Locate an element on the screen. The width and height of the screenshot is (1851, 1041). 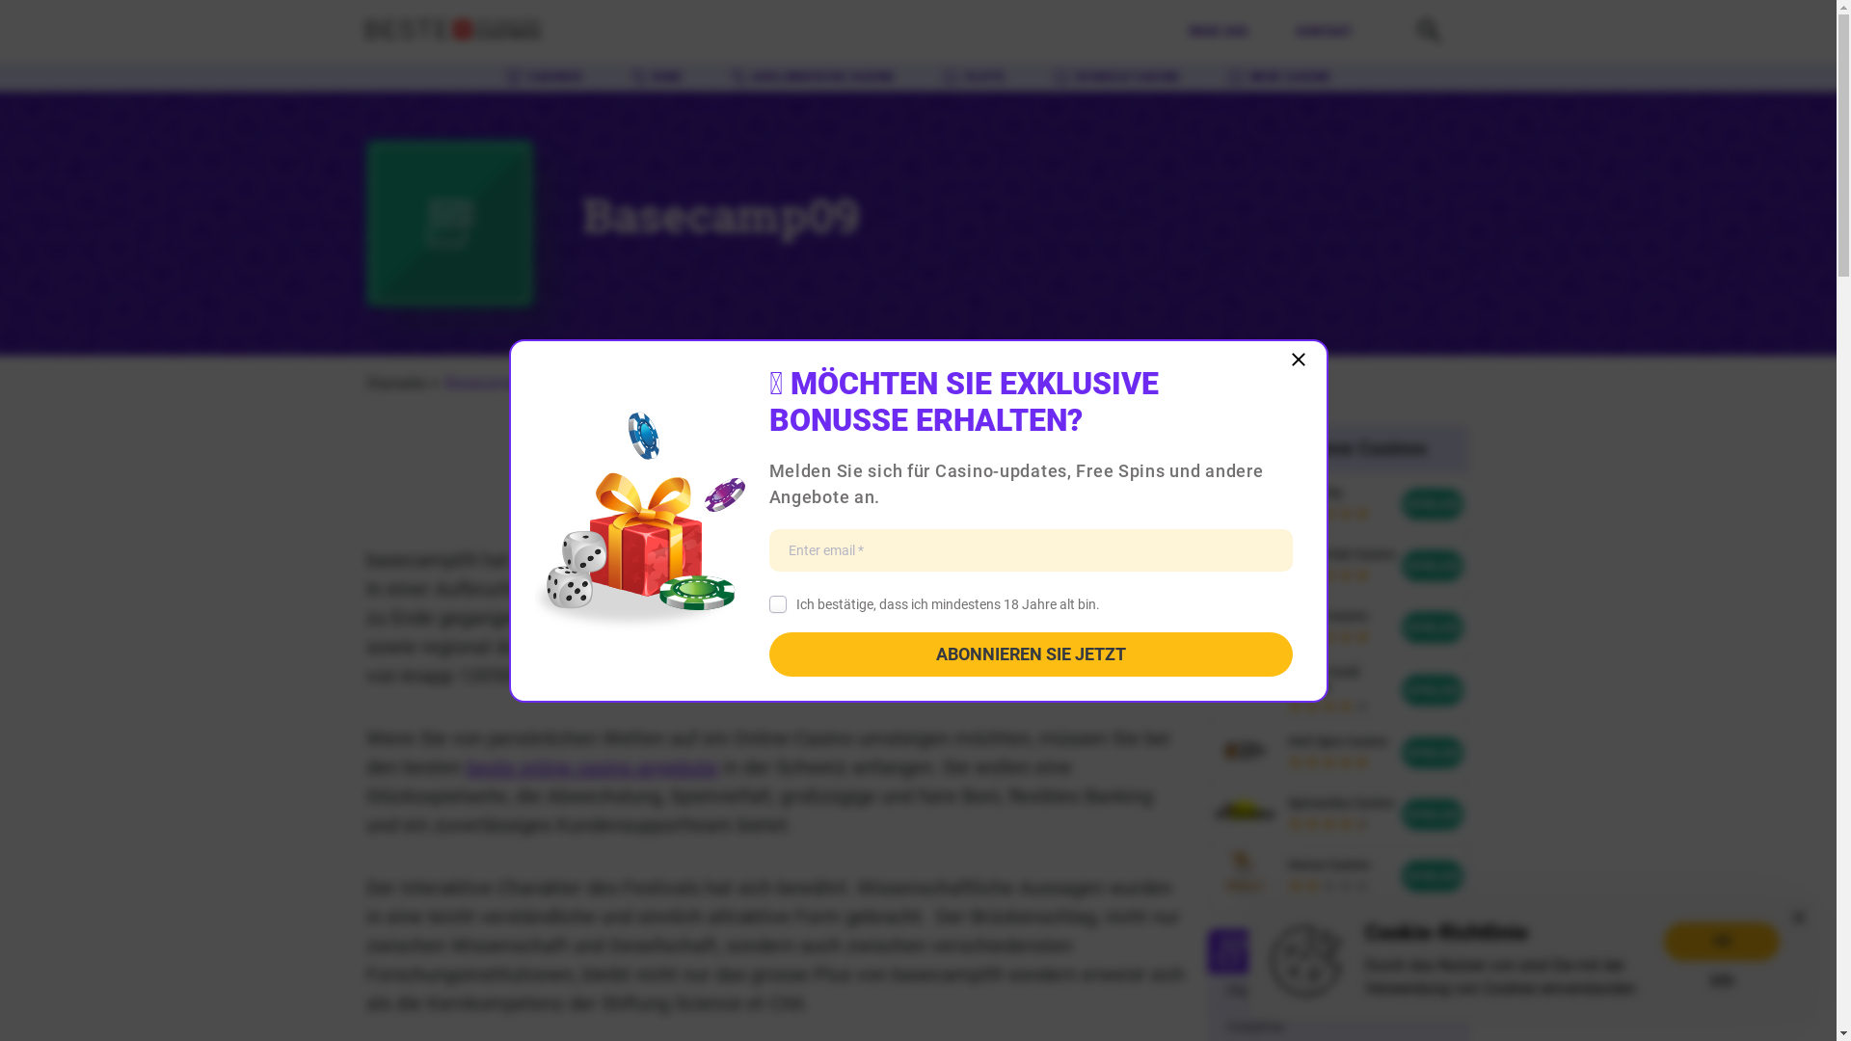
NEUE CASINO is located at coordinates (1279, 77).